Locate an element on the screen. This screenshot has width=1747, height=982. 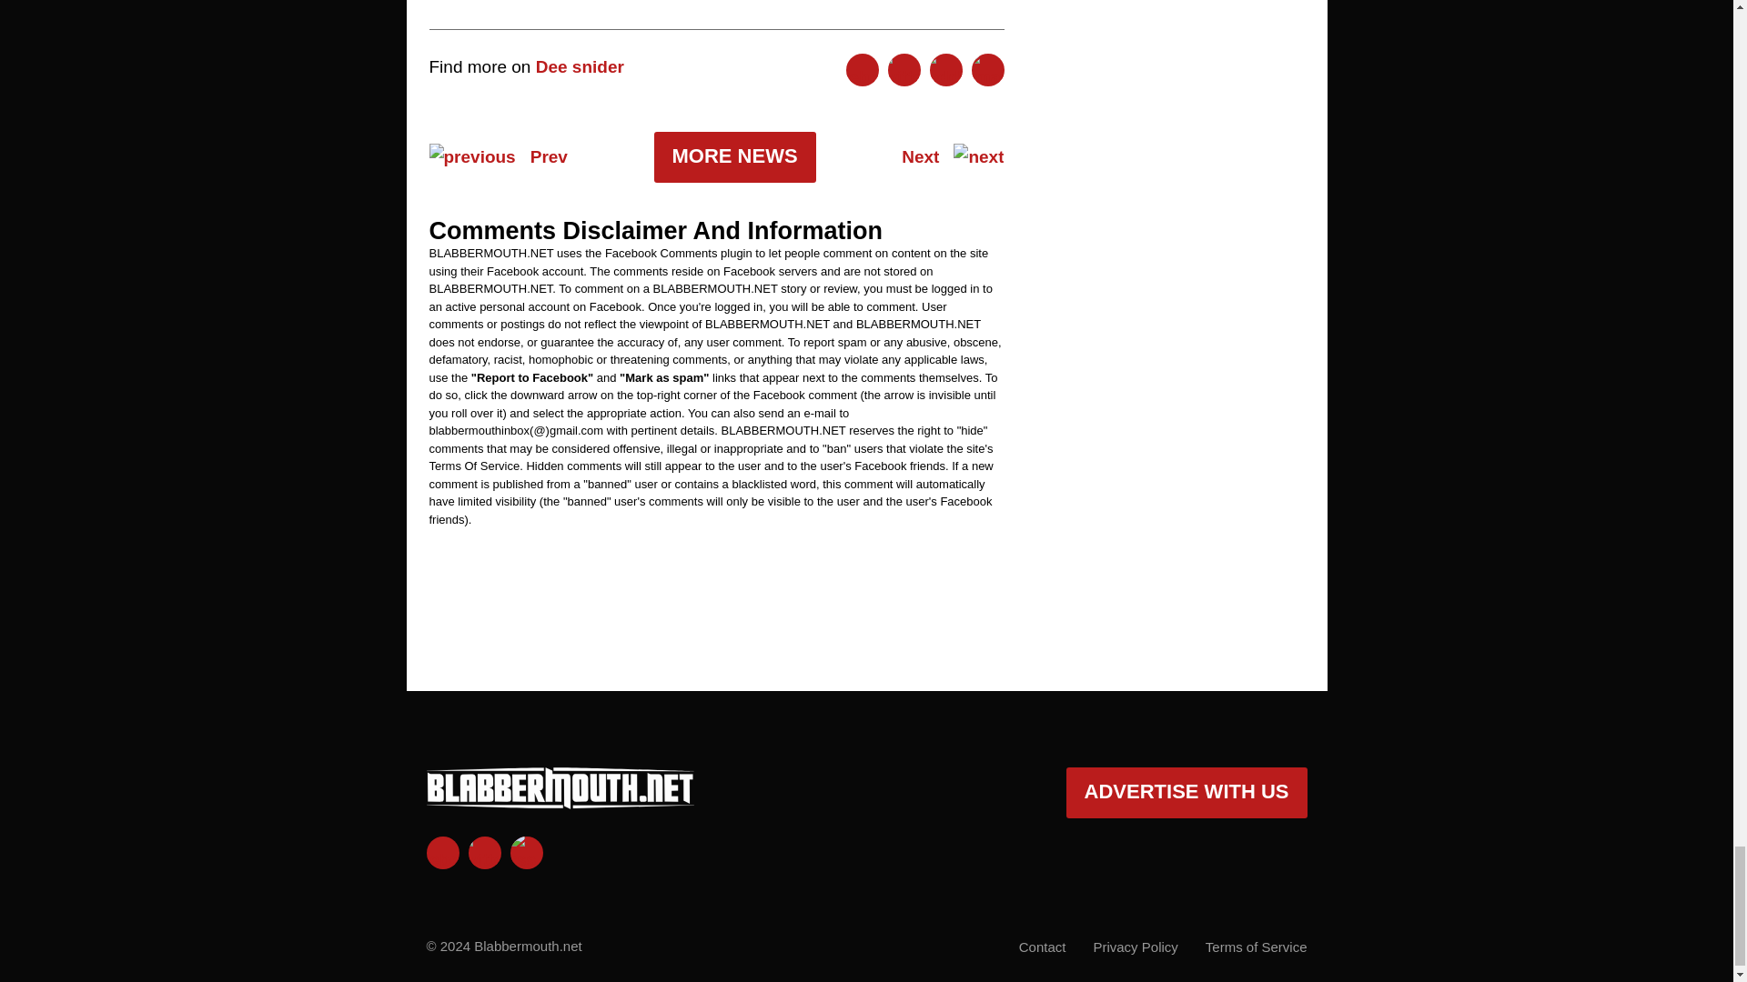
Share On Facebook is located at coordinates (862, 70).